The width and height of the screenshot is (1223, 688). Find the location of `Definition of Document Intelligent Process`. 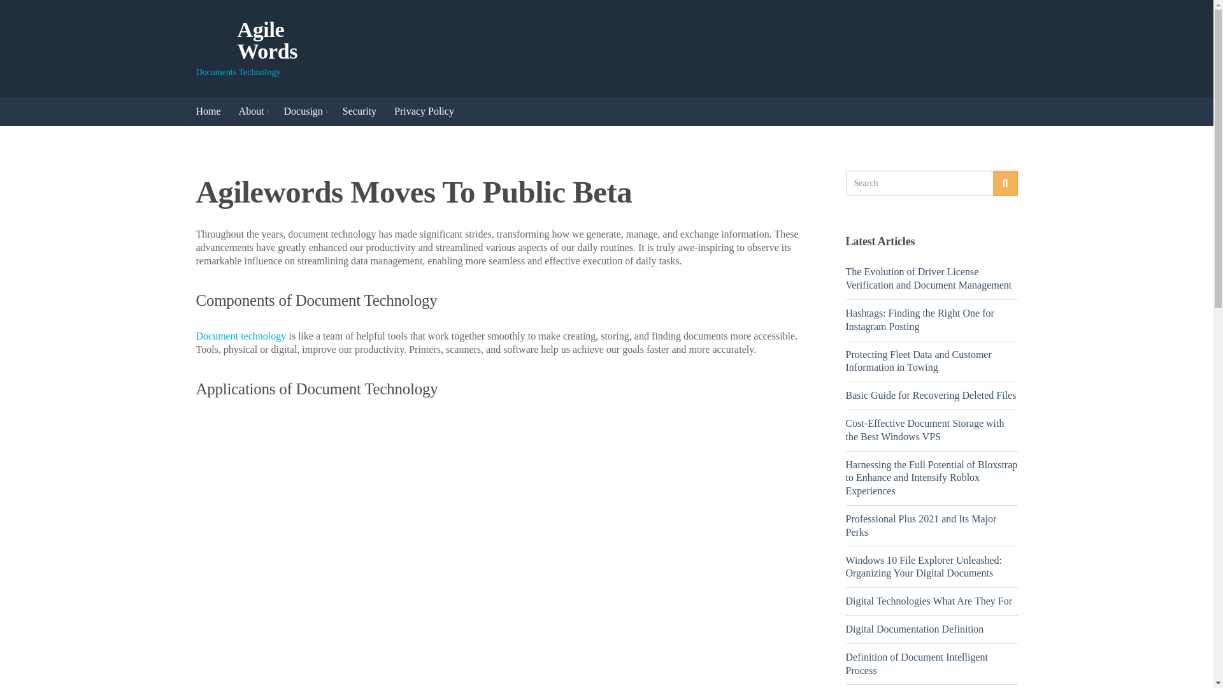

Definition of Document Intelligent Process is located at coordinates (917, 663).